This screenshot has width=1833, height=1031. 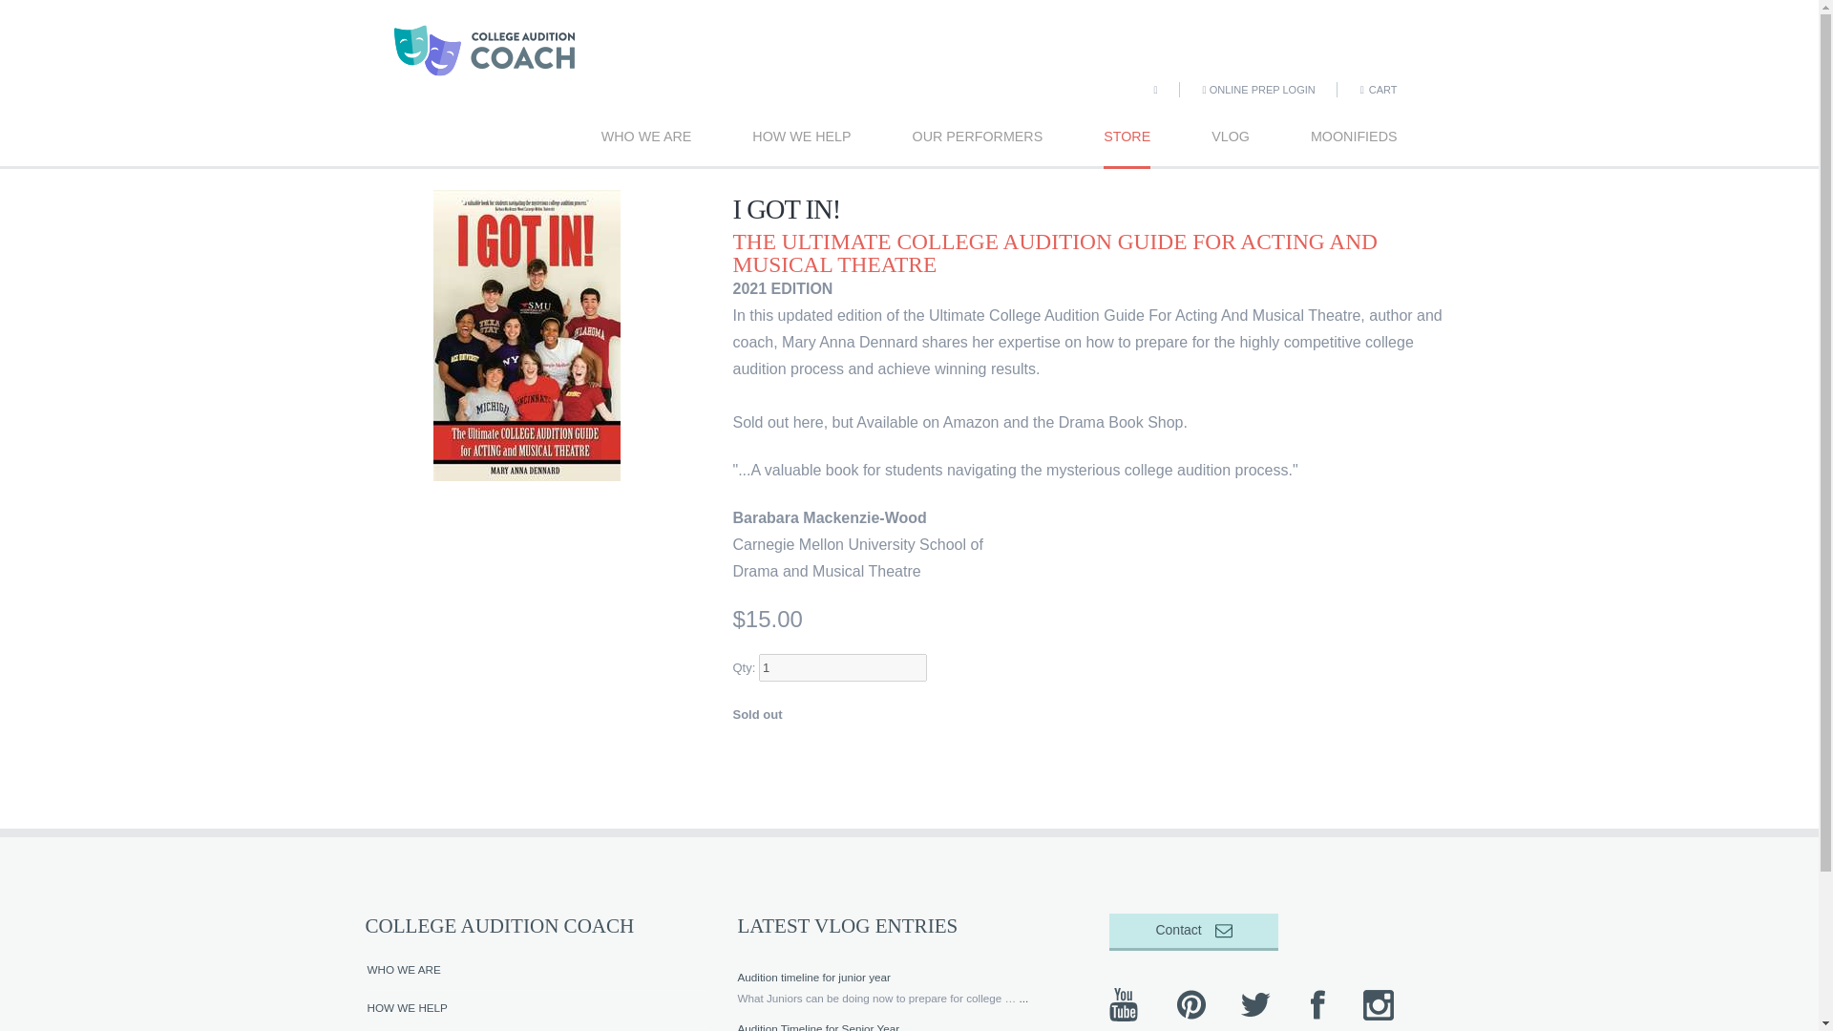 What do you see at coordinates (1258, 90) in the screenshot?
I see `ONLINE PREP LOGIN` at bounding box center [1258, 90].